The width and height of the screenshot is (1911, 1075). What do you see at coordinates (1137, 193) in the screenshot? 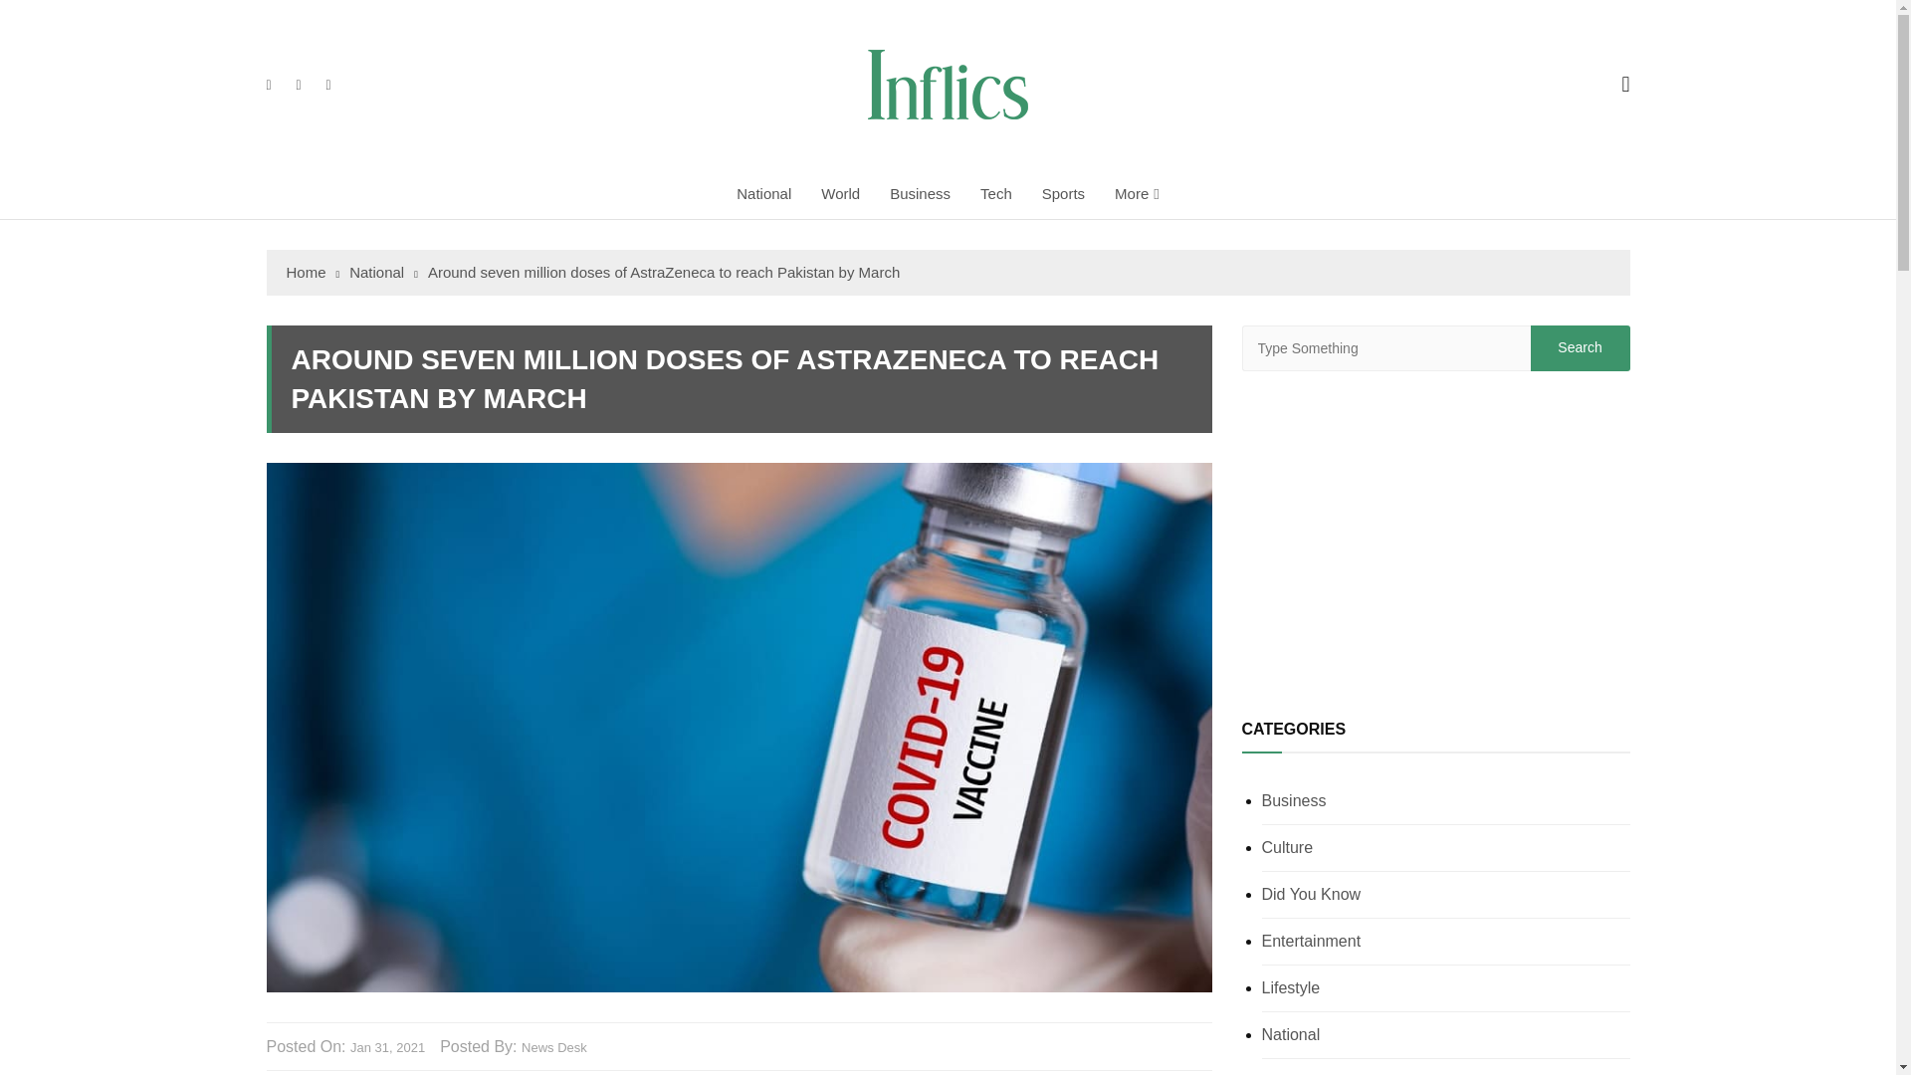
I see `More` at bounding box center [1137, 193].